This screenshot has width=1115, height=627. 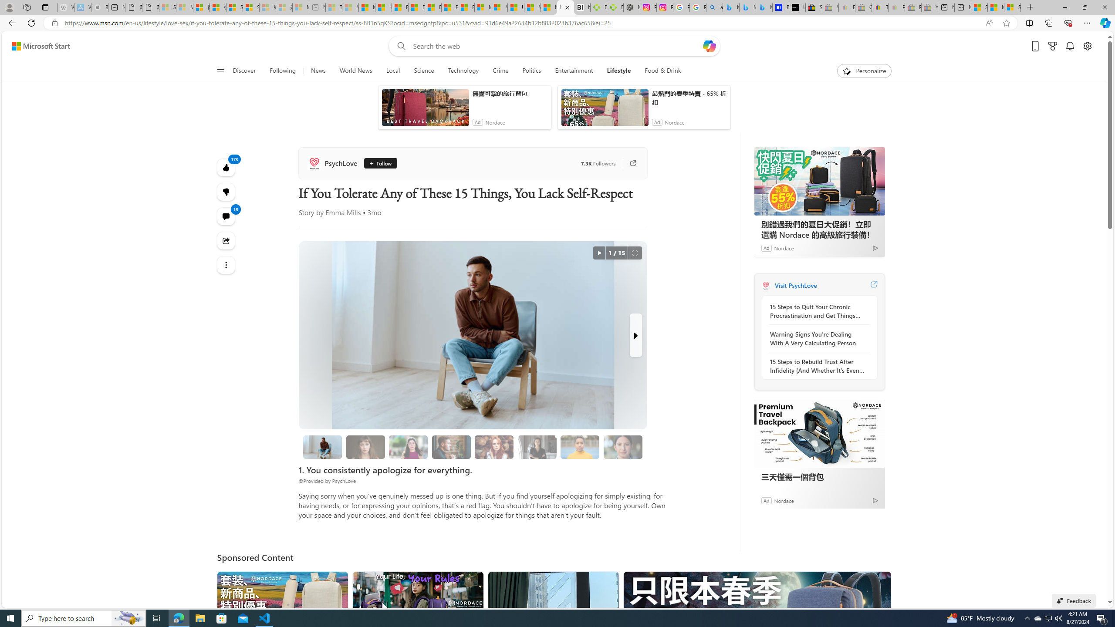 I want to click on World News, so click(x=355, y=71).